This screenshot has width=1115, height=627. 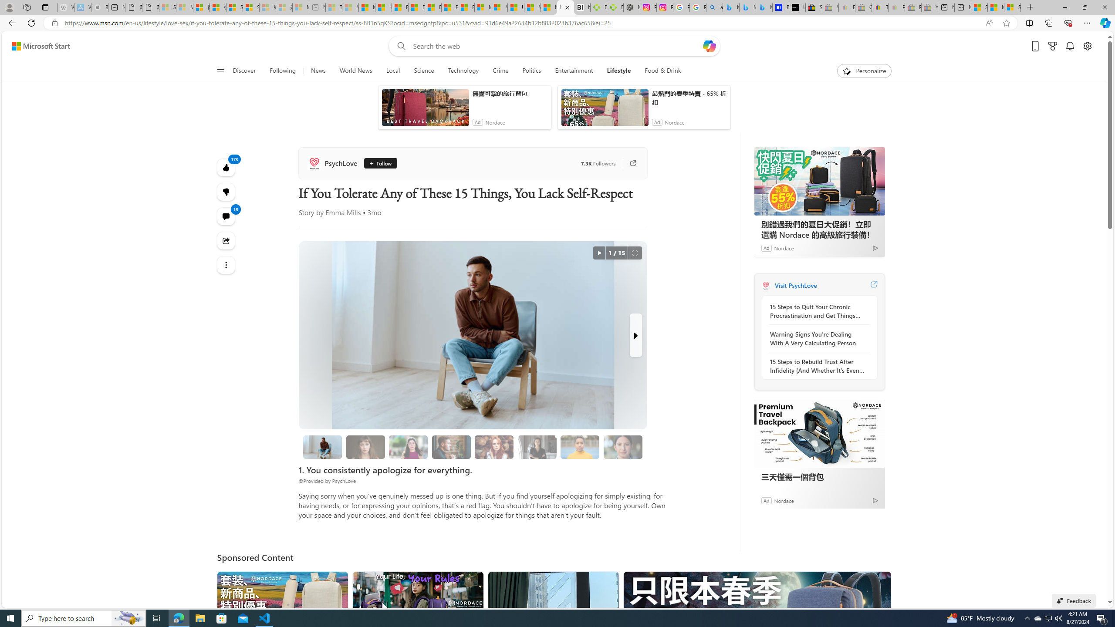 I want to click on World News, so click(x=355, y=71).